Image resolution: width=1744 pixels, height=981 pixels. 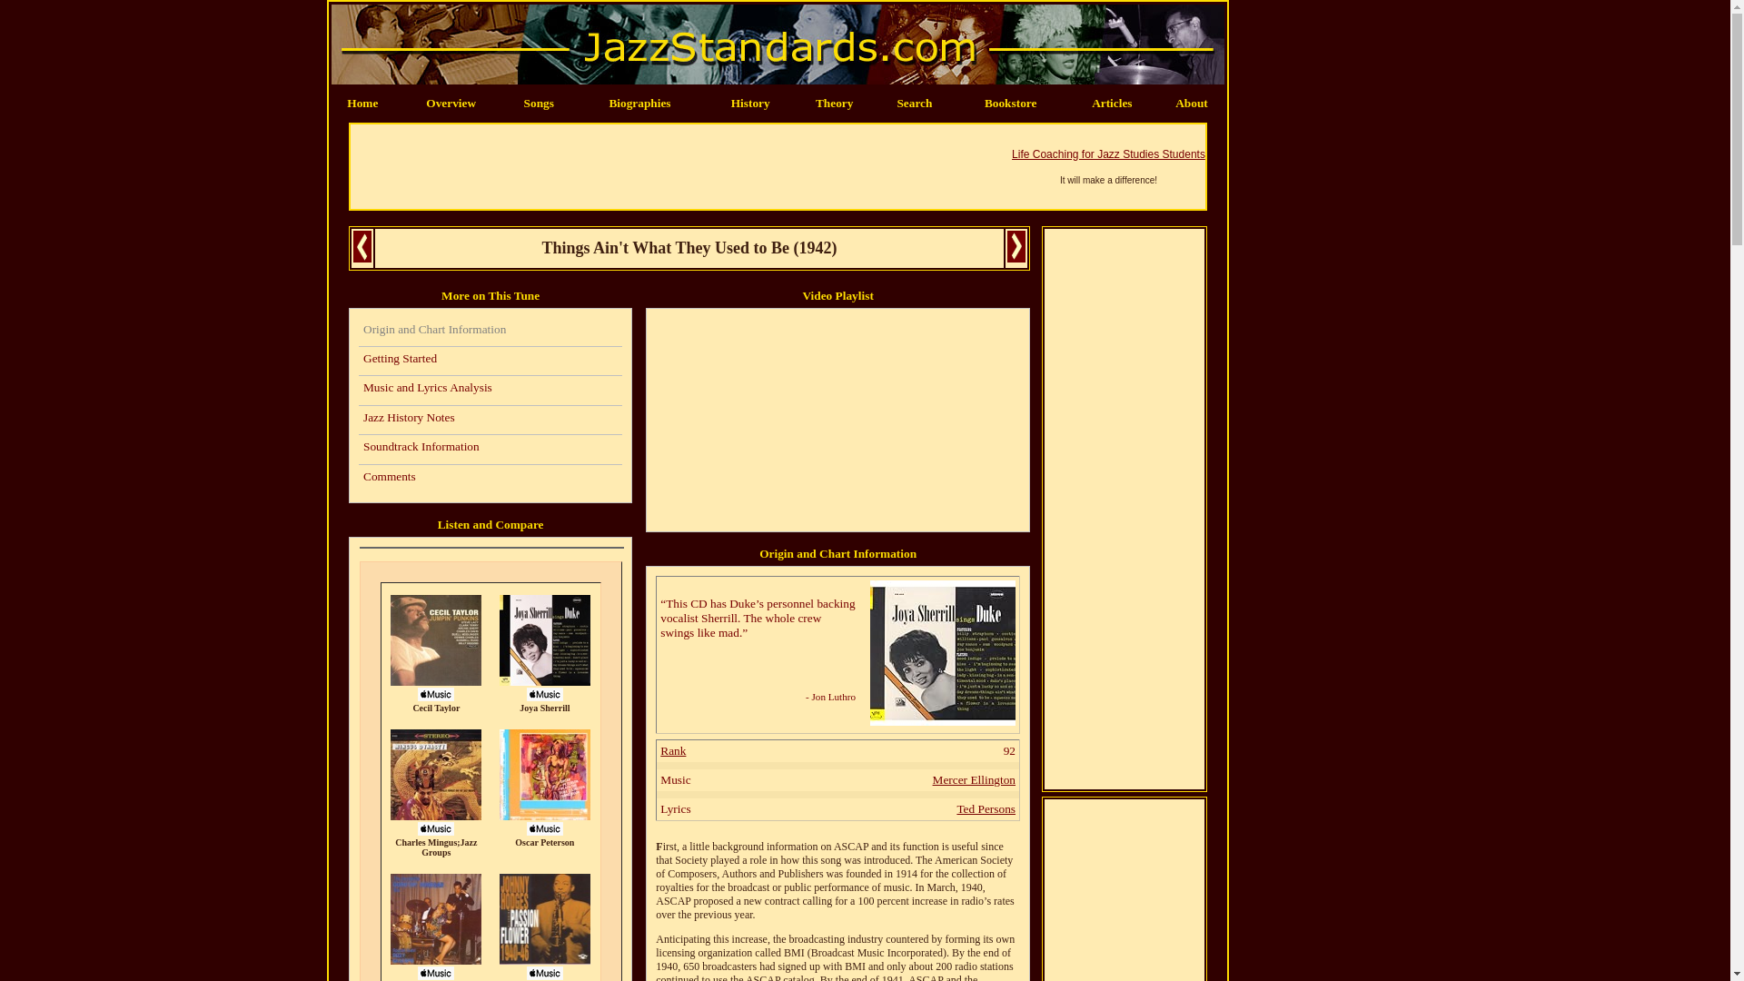 I want to click on History, so click(x=750, y=102).